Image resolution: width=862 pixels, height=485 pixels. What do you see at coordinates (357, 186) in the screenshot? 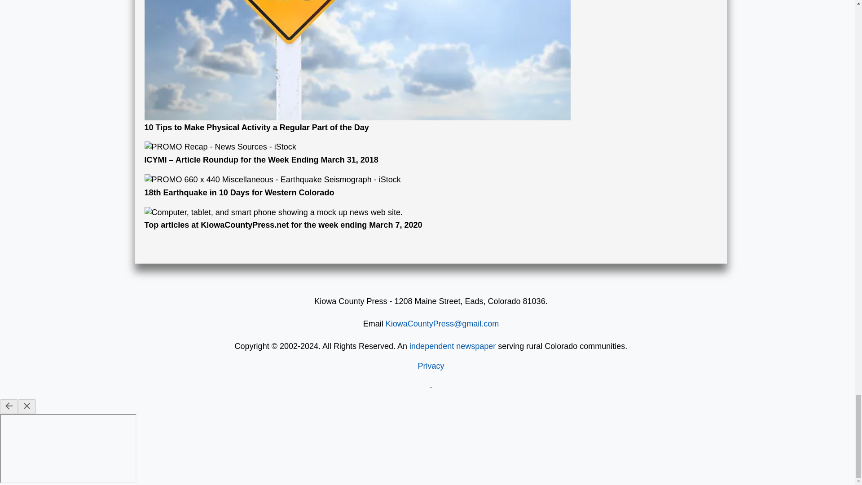
I see `18th Earthquake in 10 Days for Western Colorado` at bounding box center [357, 186].